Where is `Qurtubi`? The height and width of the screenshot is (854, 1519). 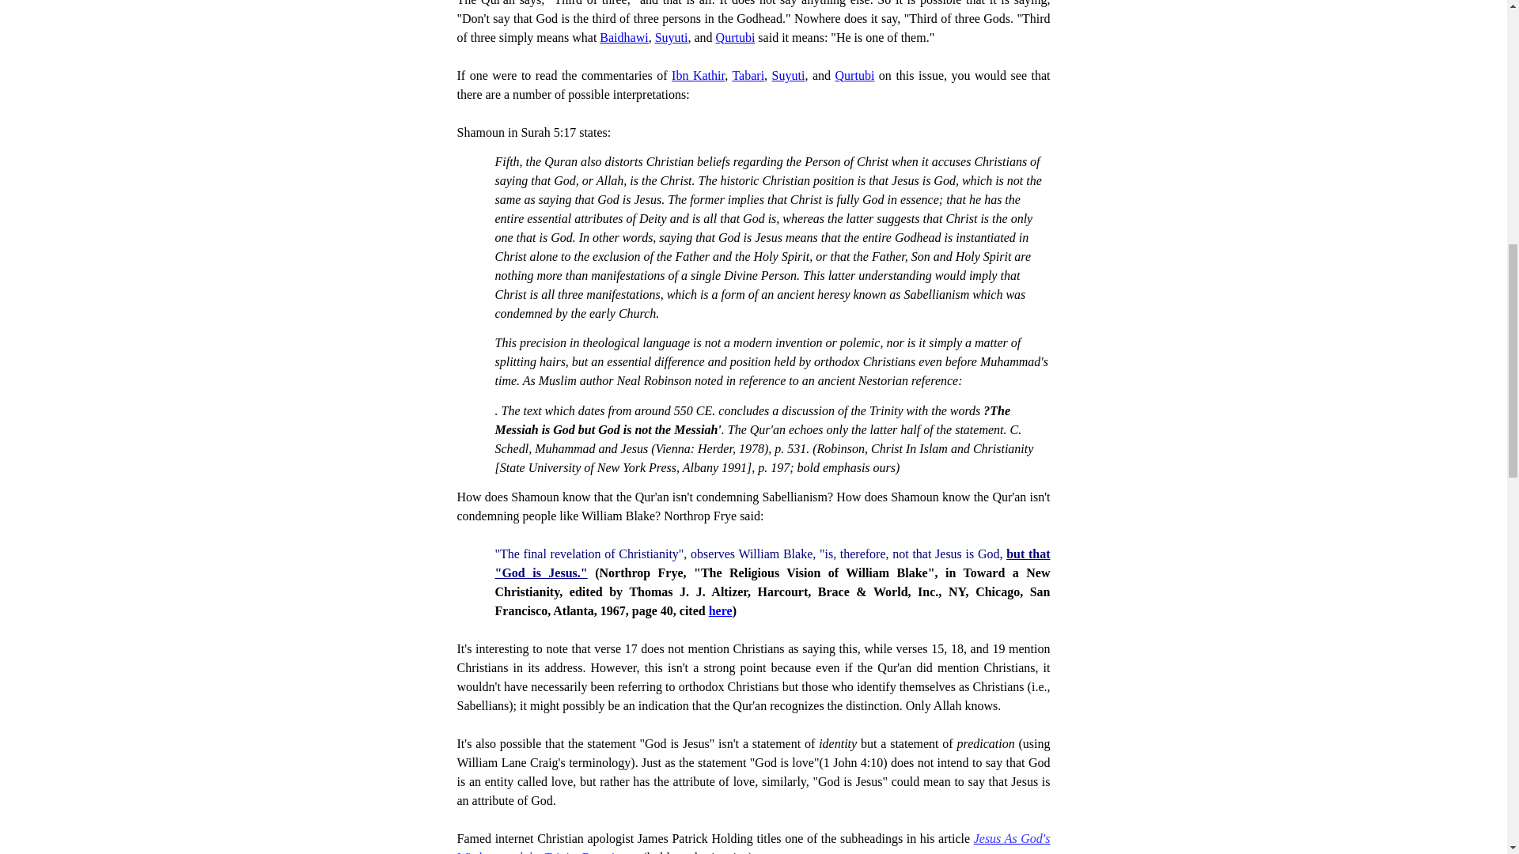
Qurtubi is located at coordinates (735, 37).